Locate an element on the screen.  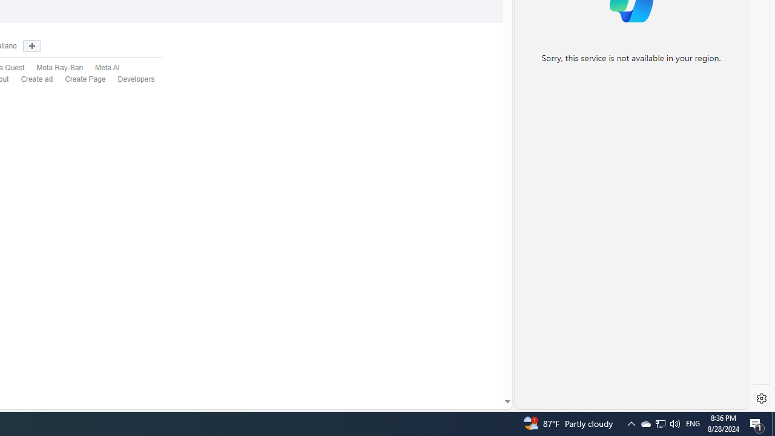
Create Page is located at coordinates (79, 79).